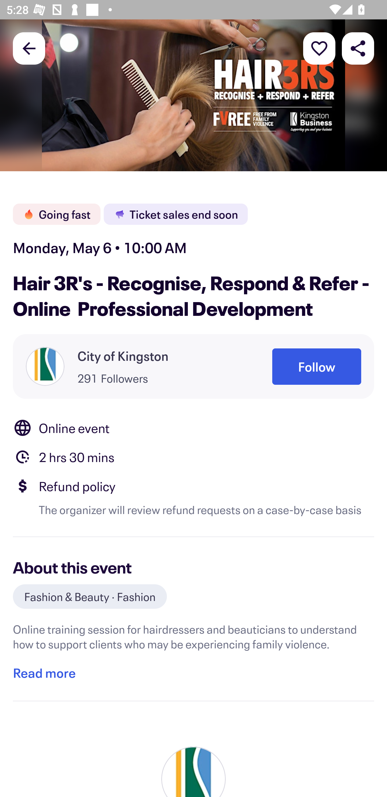 This screenshot has height=797, width=387. Describe the element at coordinates (193, 772) in the screenshot. I see `Organizer profile picture` at that location.